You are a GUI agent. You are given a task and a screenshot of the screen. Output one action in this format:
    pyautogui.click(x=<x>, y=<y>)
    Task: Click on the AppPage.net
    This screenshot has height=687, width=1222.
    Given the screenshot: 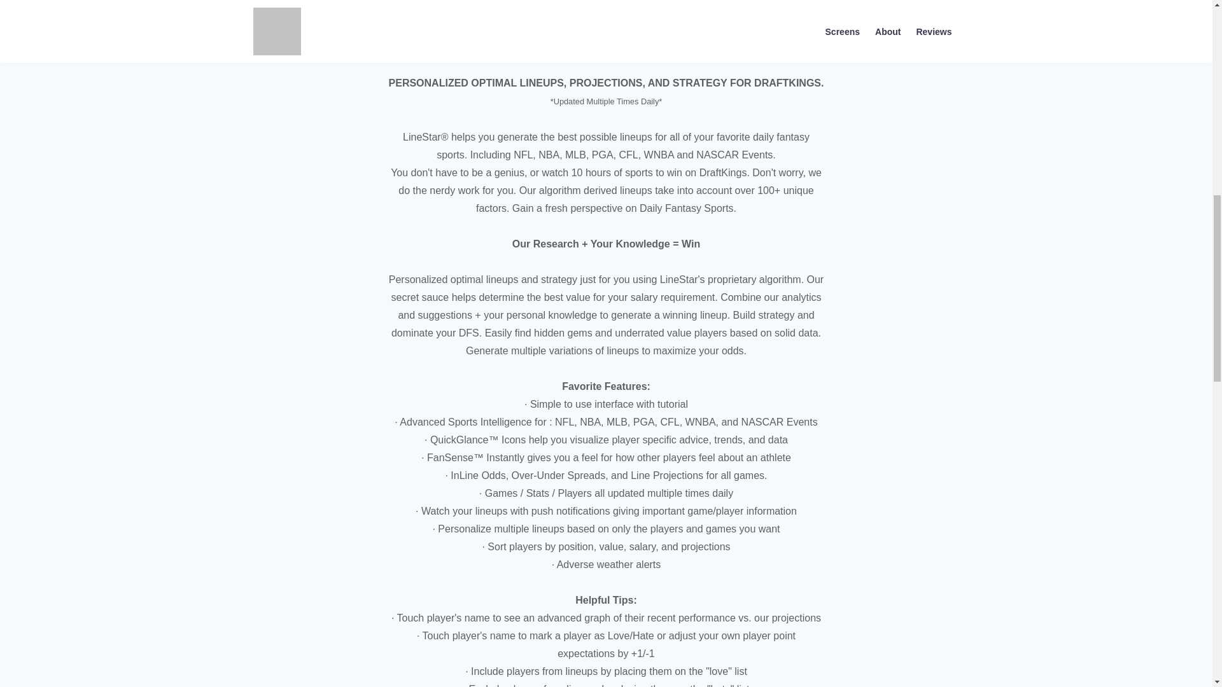 What is the action you would take?
    pyautogui.click(x=802, y=3)
    